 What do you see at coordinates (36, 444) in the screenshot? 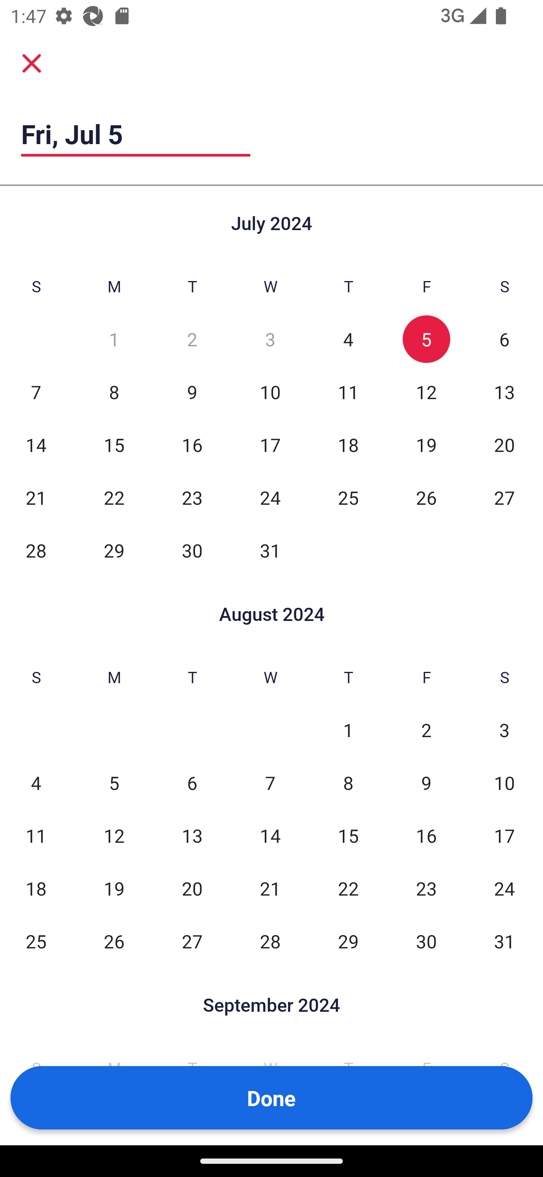
I see `14 Sun, Jul 14, Not Selected` at bounding box center [36, 444].